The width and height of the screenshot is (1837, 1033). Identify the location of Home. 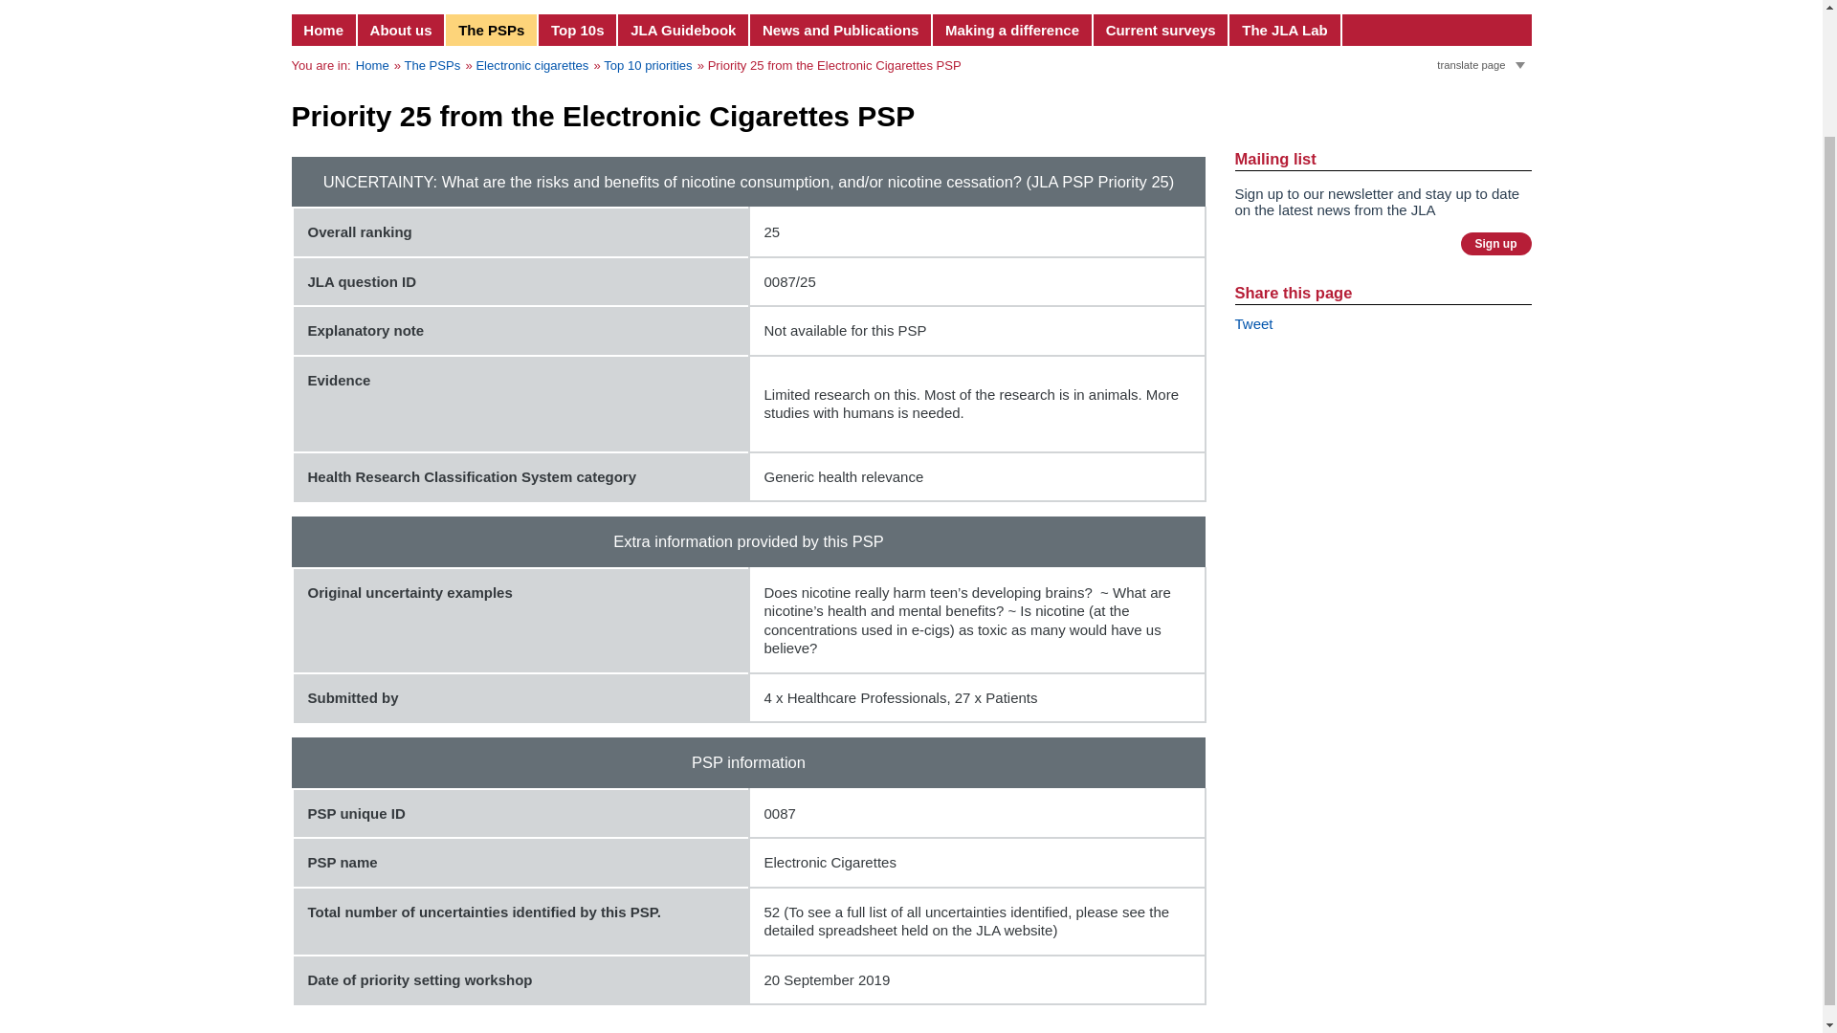
(373, 65).